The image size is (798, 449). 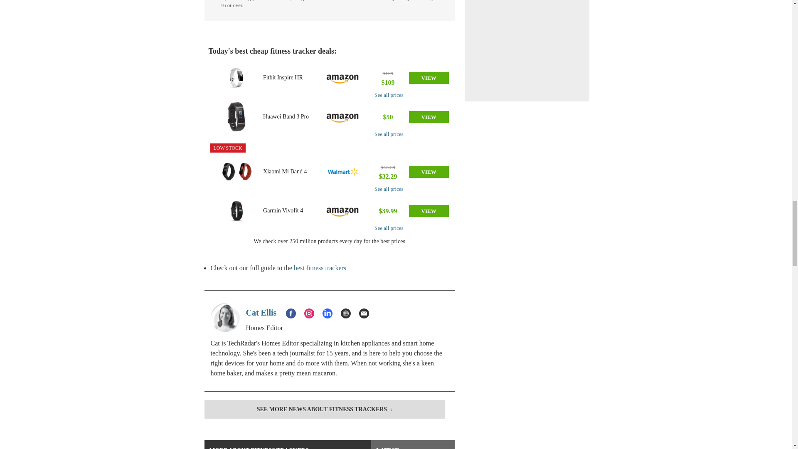 I want to click on Xiaomi Mi Router 4A Wireless..., so click(x=236, y=172).